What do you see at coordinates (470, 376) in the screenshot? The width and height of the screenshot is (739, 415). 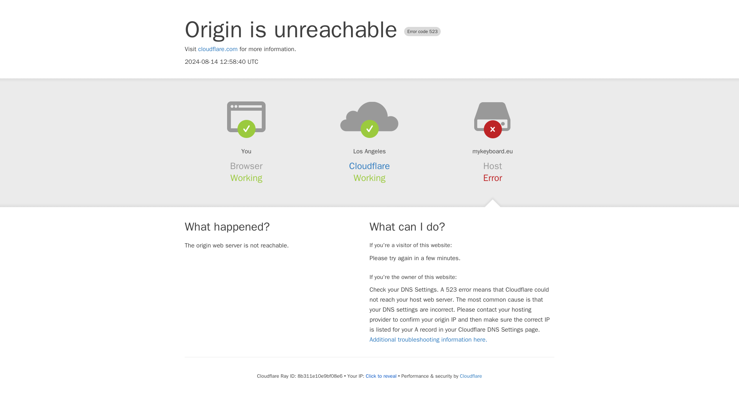 I see `Cloudflare` at bounding box center [470, 376].